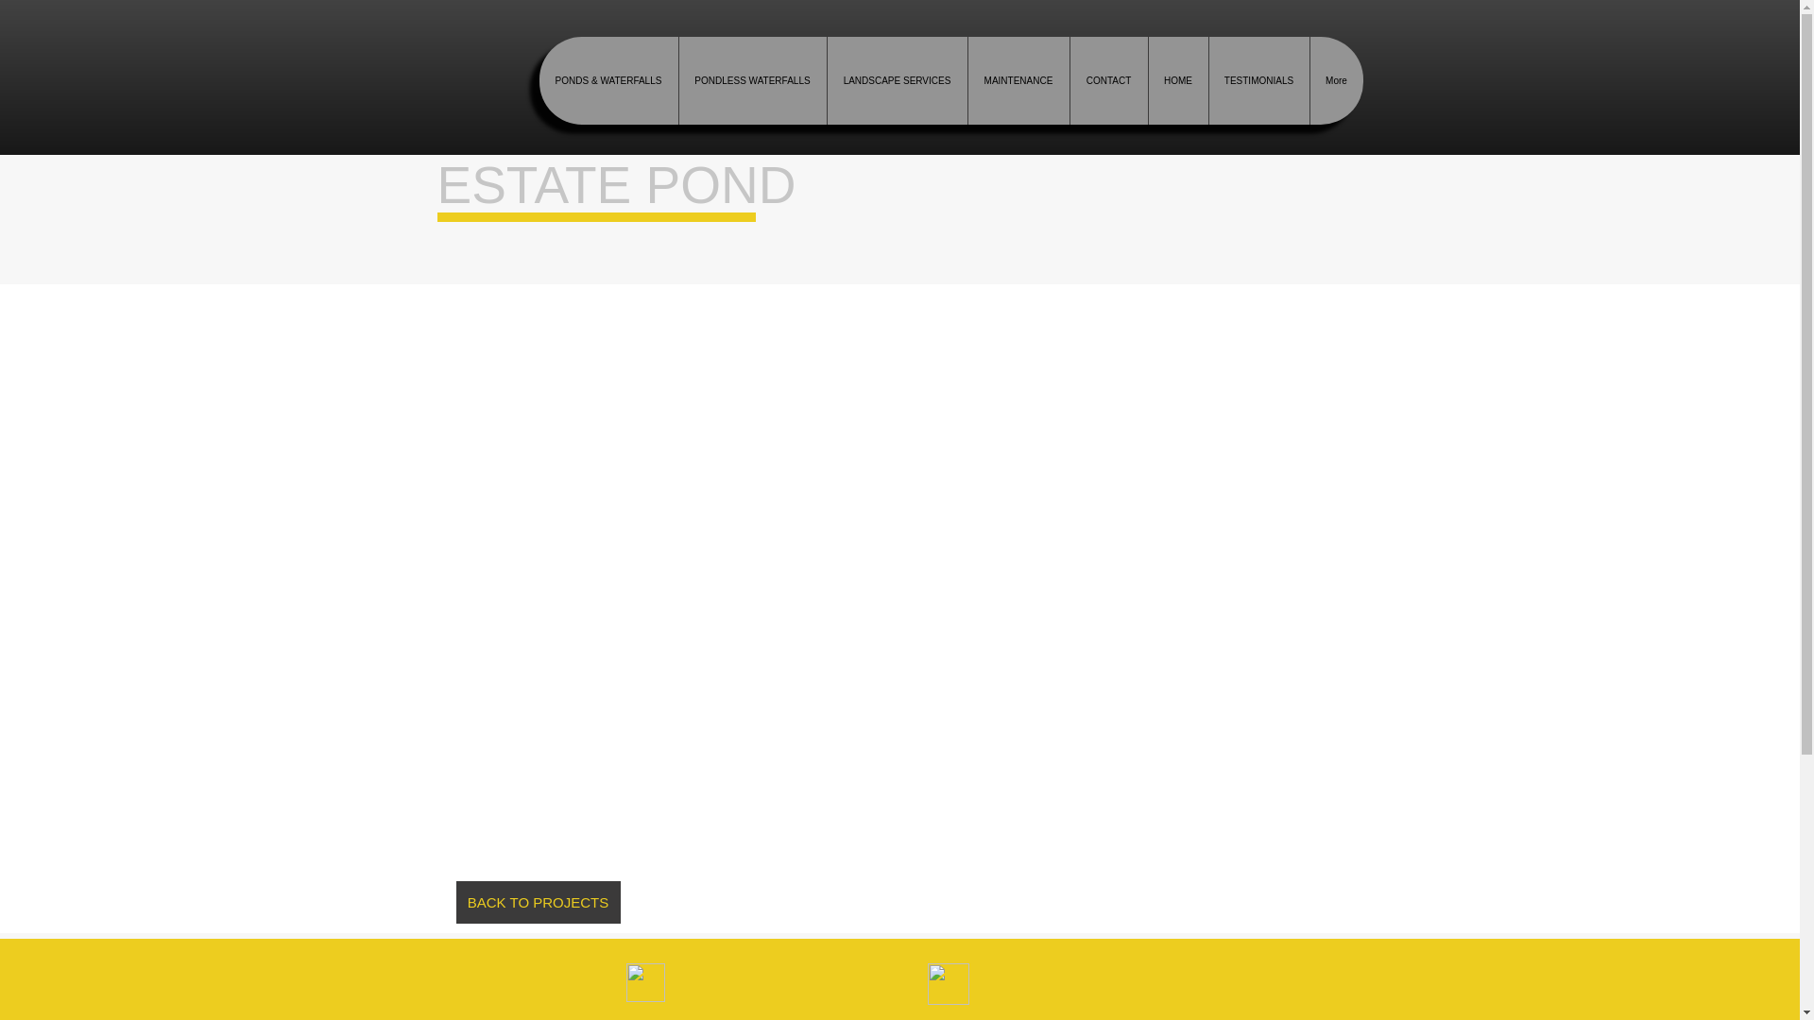 The width and height of the screenshot is (1814, 1020). Describe the element at coordinates (537, 903) in the screenshot. I see `BACK TO PROJECTS` at that location.